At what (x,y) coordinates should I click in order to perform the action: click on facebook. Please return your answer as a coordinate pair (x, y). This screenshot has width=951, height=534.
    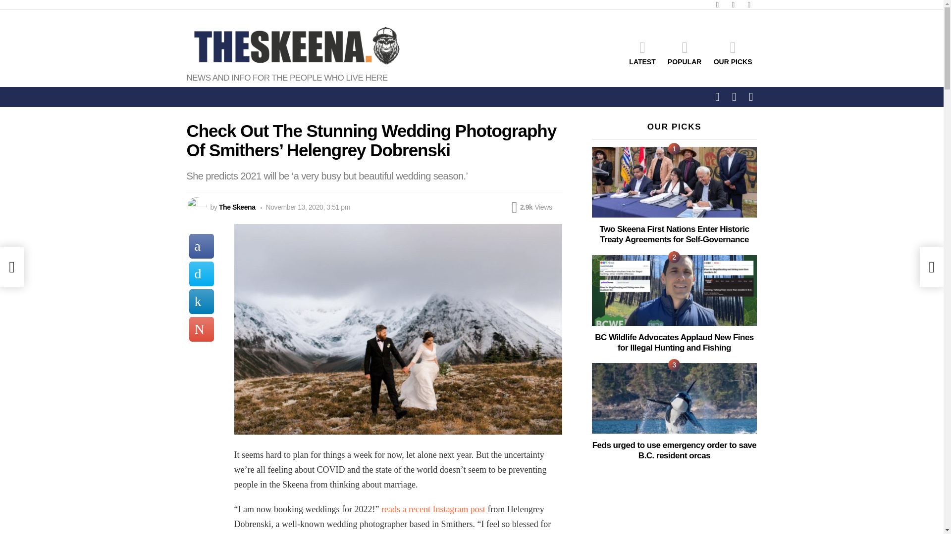
    Looking at the image, I should click on (717, 5).